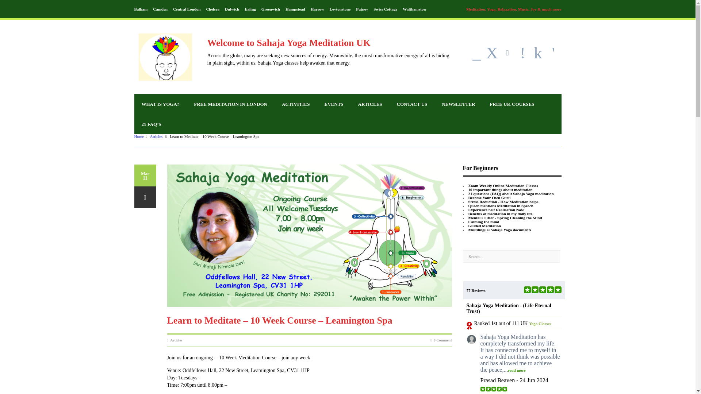 The width and height of the screenshot is (701, 394). I want to click on Leytonstone, so click(340, 9).